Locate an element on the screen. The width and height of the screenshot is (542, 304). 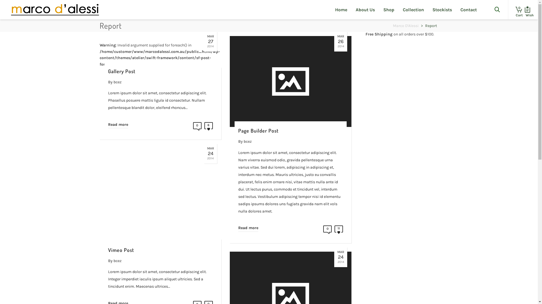
Collection is located at coordinates (413, 10).